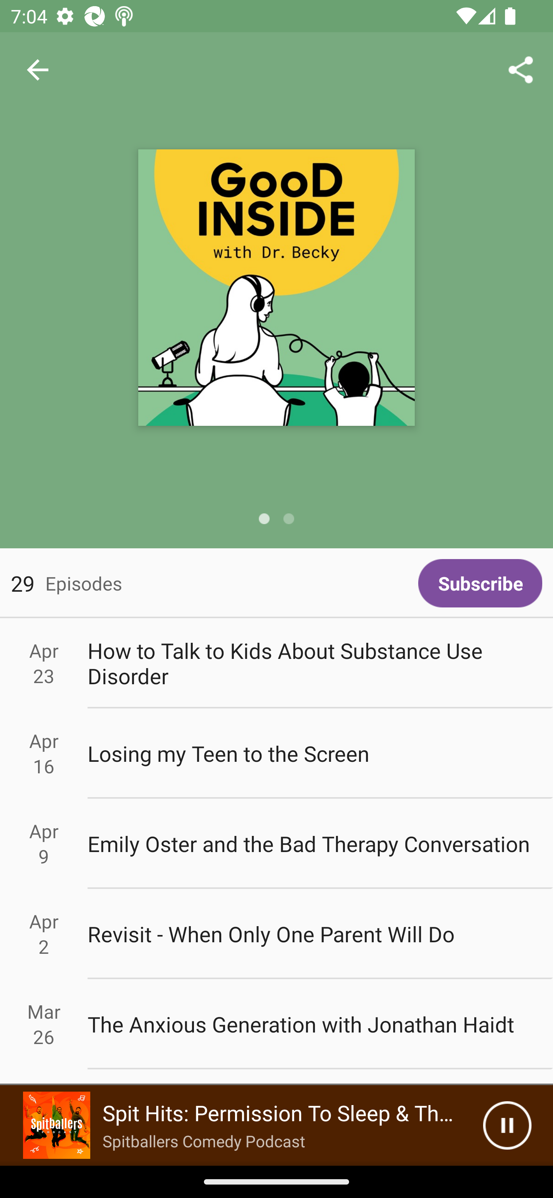 This screenshot has width=553, height=1198. What do you see at coordinates (507, 1125) in the screenshot?
I see `Pause` at bounding box center [507, 1125].